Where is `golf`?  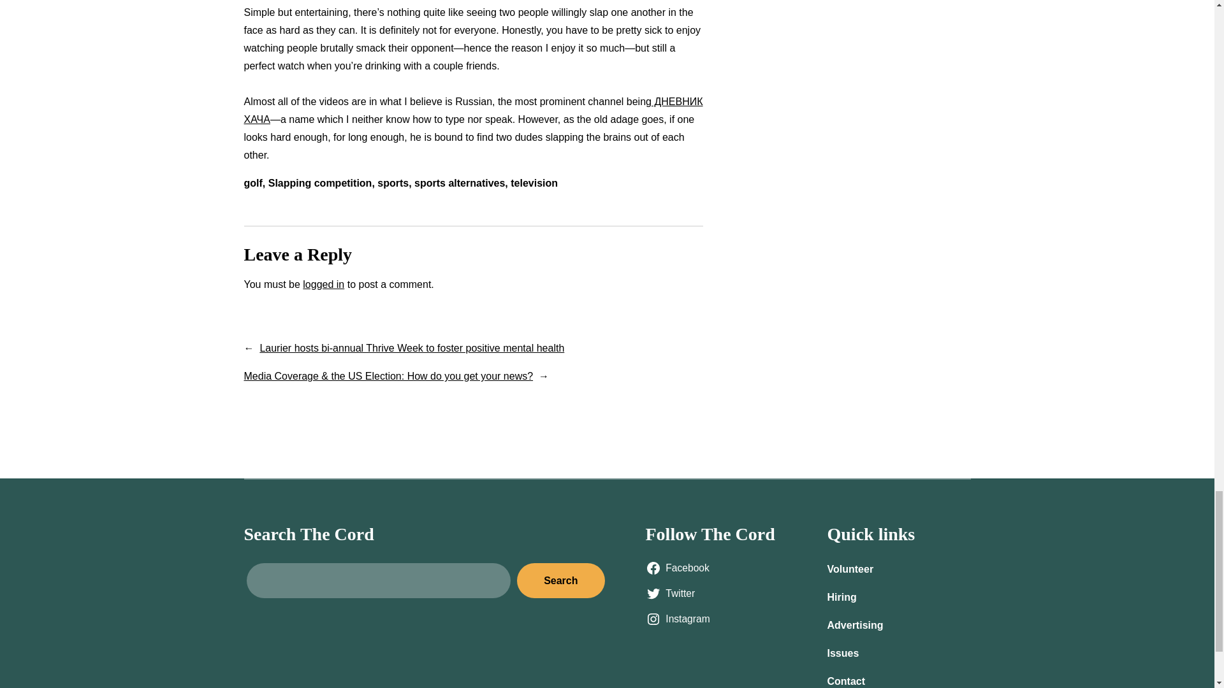
golf is located at coordinates (252, 182).